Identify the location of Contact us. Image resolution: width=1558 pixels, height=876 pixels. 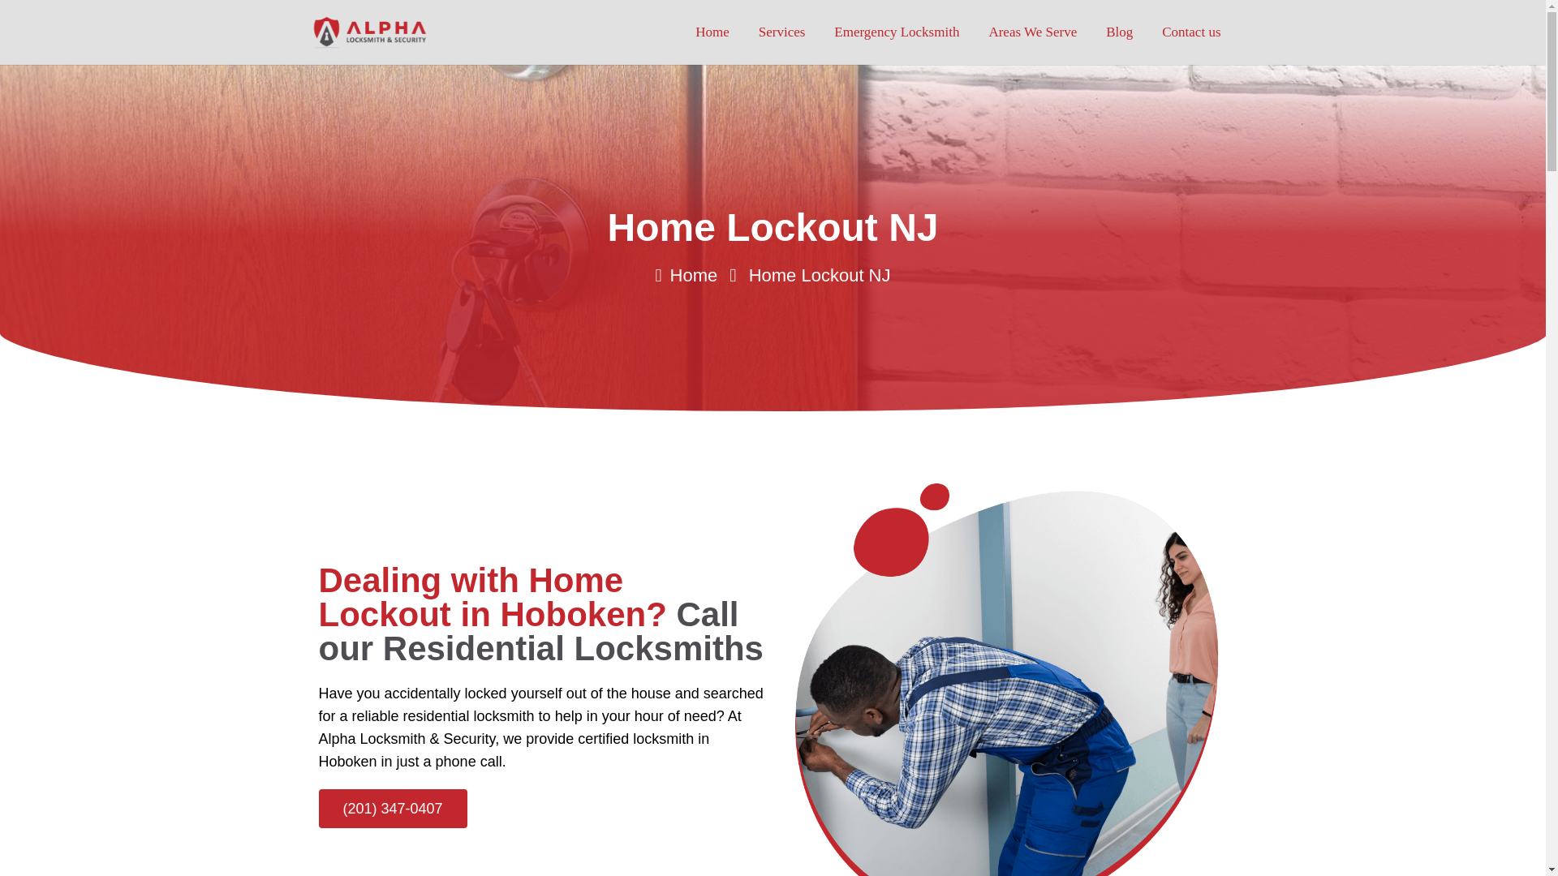
(1191, 32).